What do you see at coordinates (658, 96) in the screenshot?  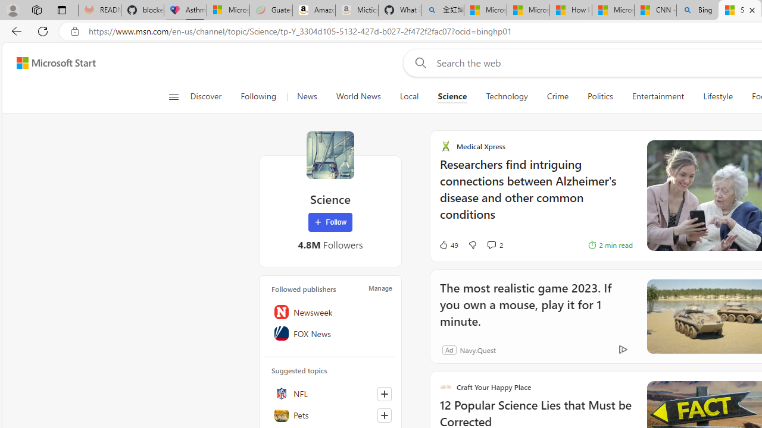 I see `Entertainment` at bounding box center [658, 96].